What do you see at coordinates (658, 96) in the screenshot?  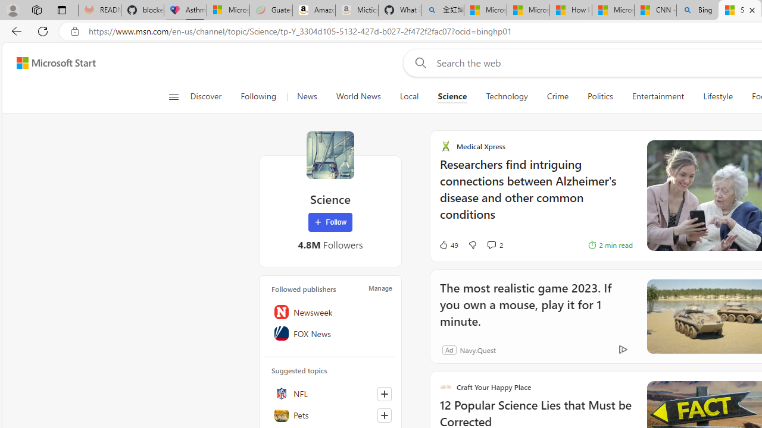 I see `Entertainment` at bounding box center [658, 96].